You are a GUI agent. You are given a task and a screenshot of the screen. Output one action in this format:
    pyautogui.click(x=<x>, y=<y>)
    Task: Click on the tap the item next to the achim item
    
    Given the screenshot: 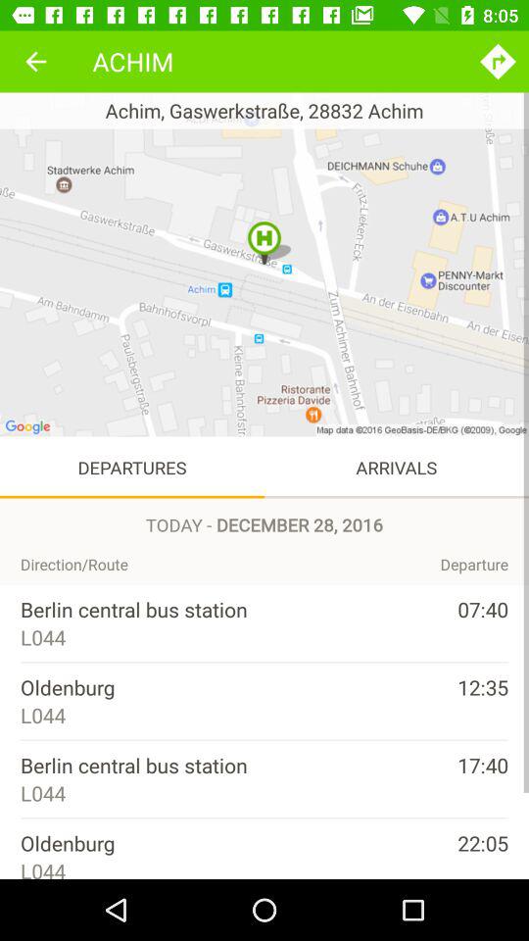 What is the action you would take?
    pyautogui.click(x=35, y=61)
    